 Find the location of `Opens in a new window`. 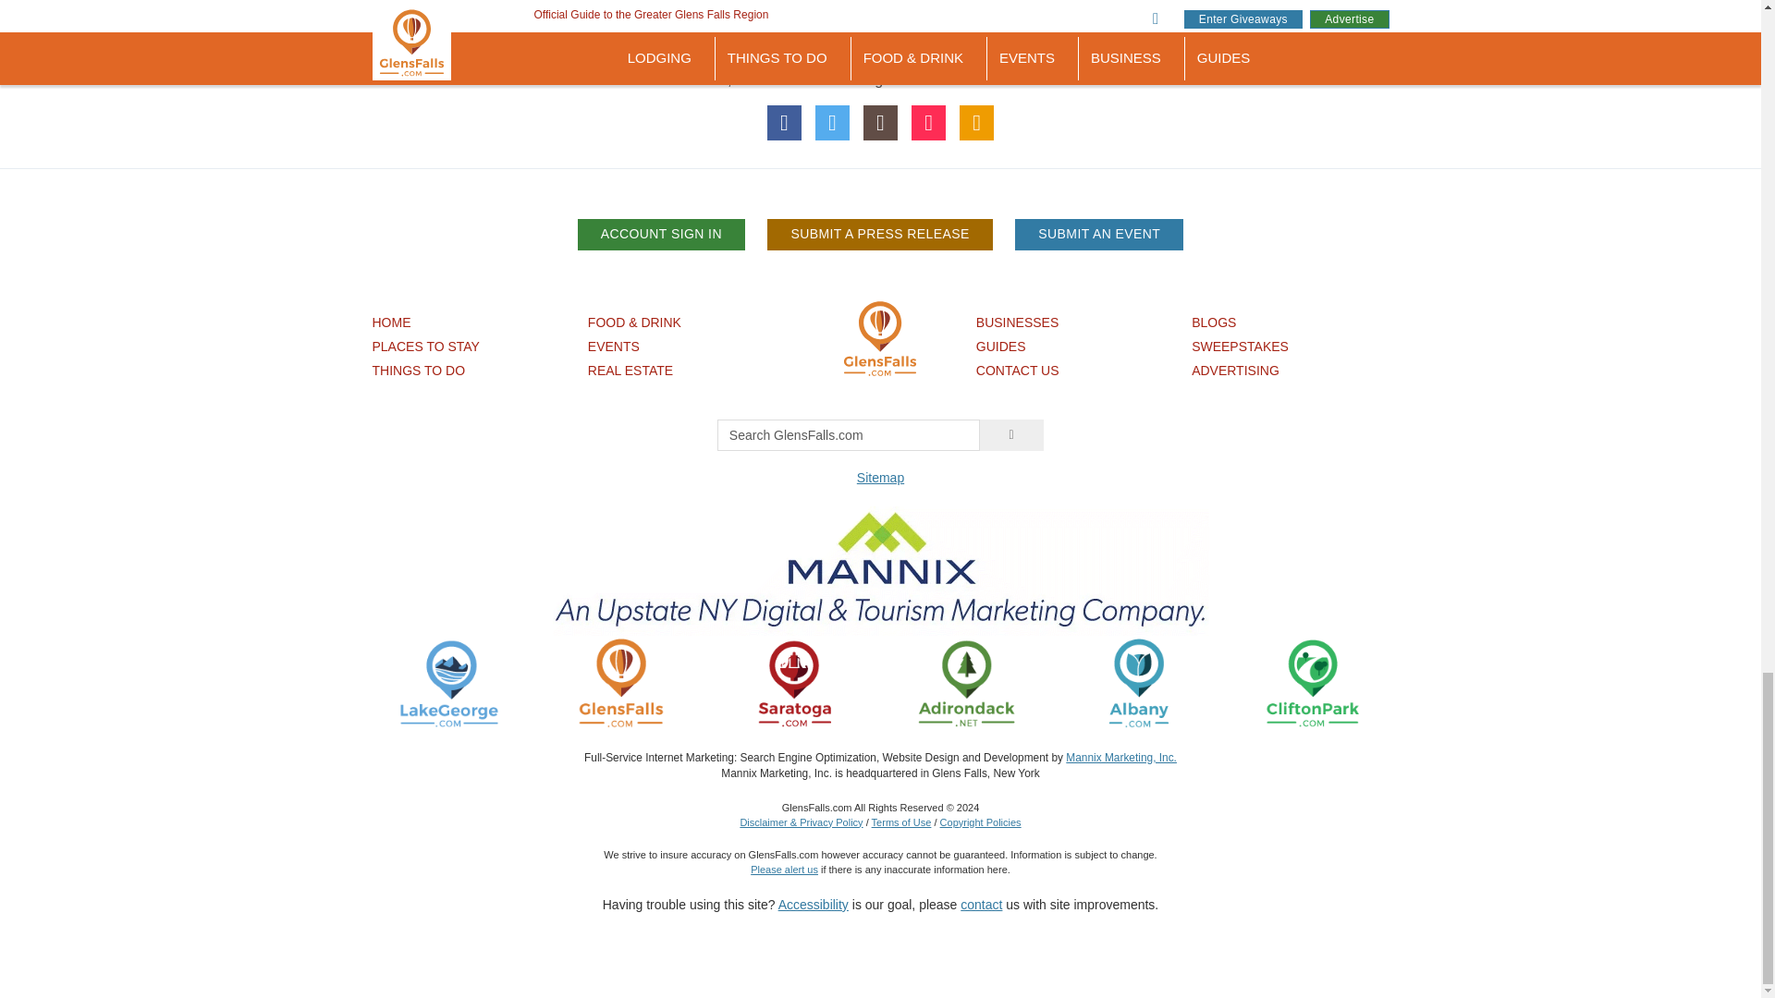

Opens in a new window is located at coordinates (1138, 682).